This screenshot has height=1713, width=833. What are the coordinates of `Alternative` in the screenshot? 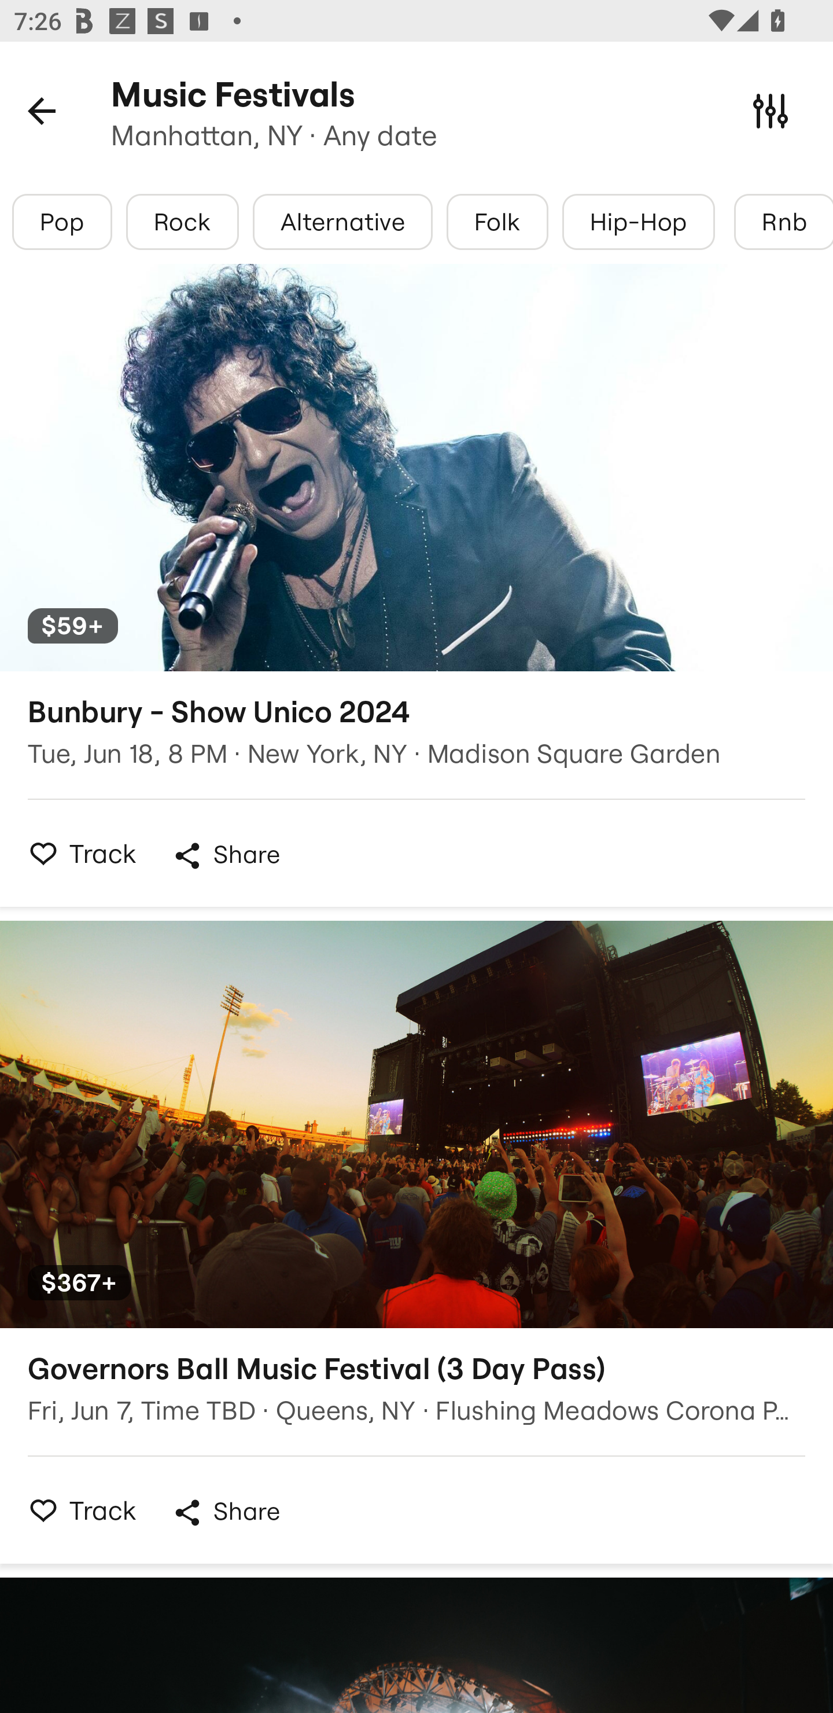 It's located at (342, 222).